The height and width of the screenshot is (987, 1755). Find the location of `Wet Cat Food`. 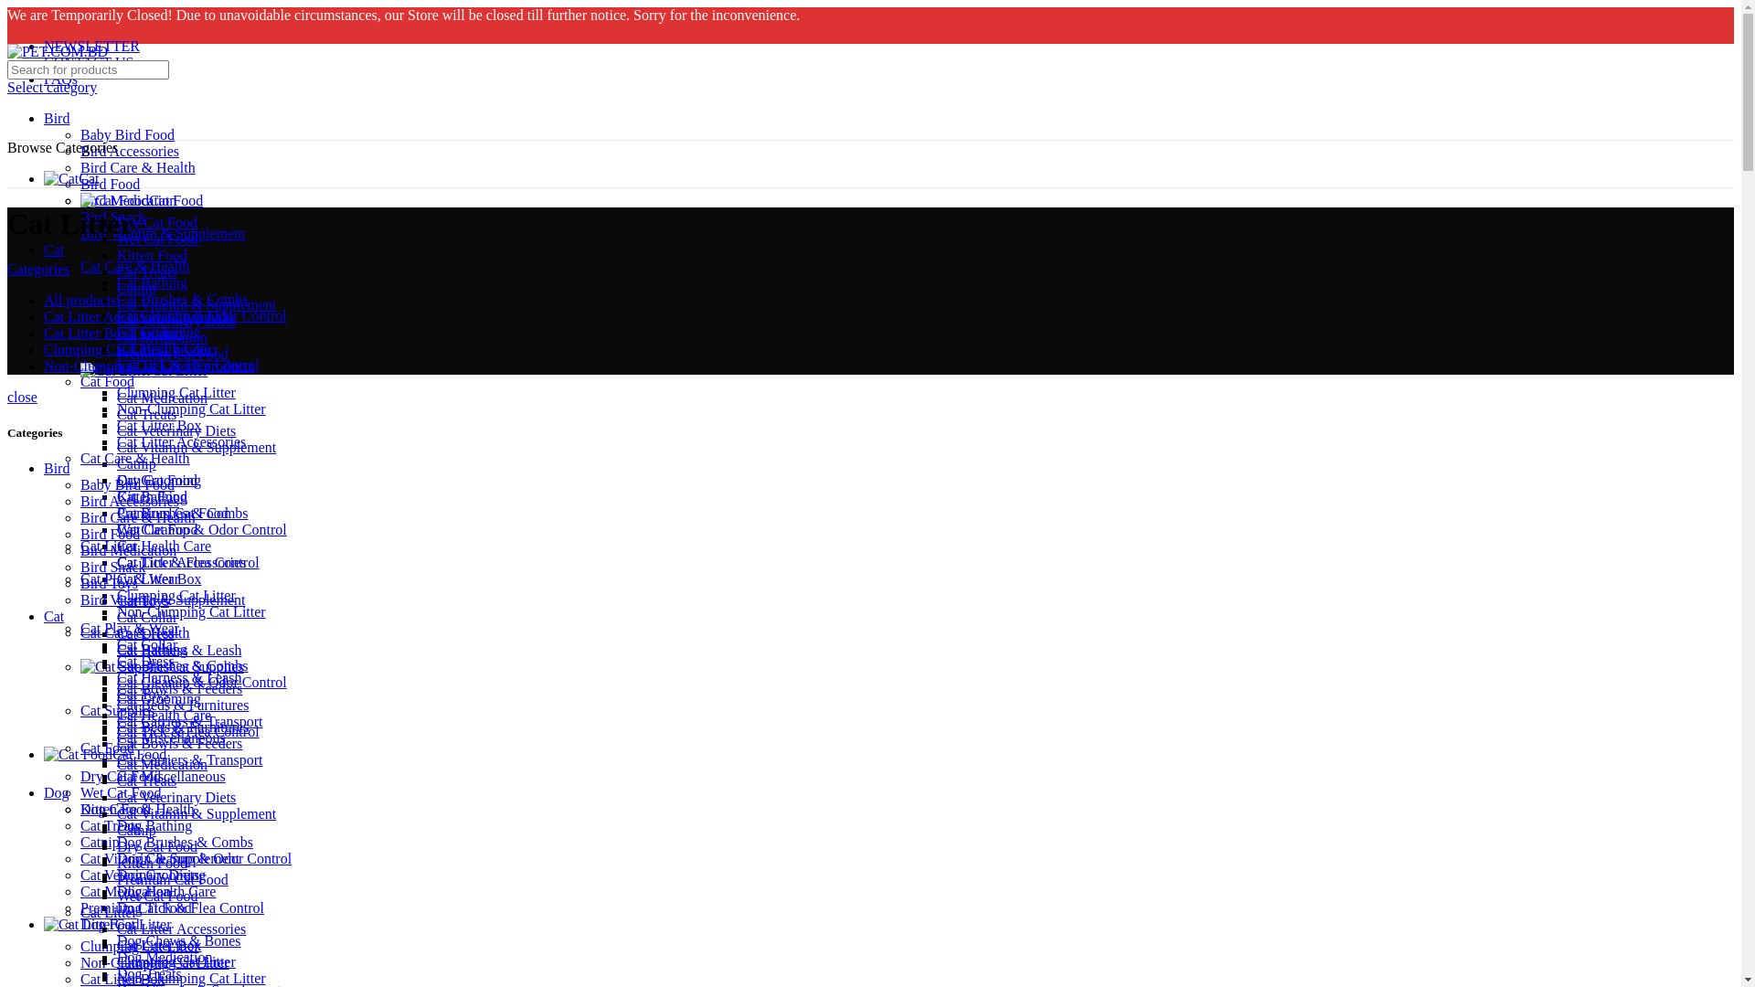

Wet Cat Food is located at coordinates (157, 896).